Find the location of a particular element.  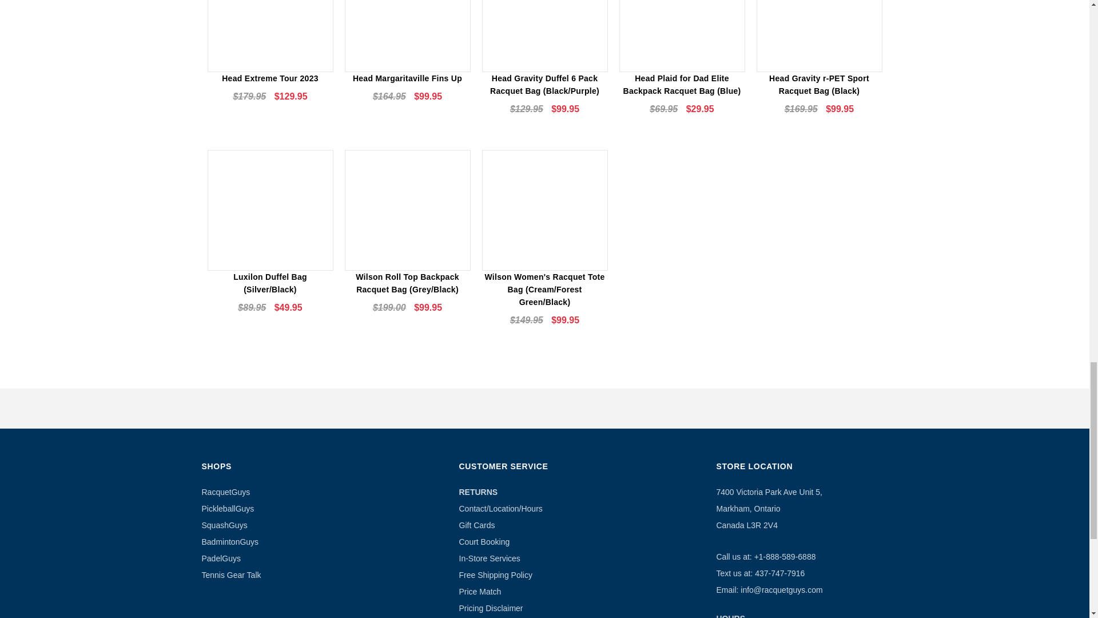

PickleballGuys is located at coordinates (227, 509).